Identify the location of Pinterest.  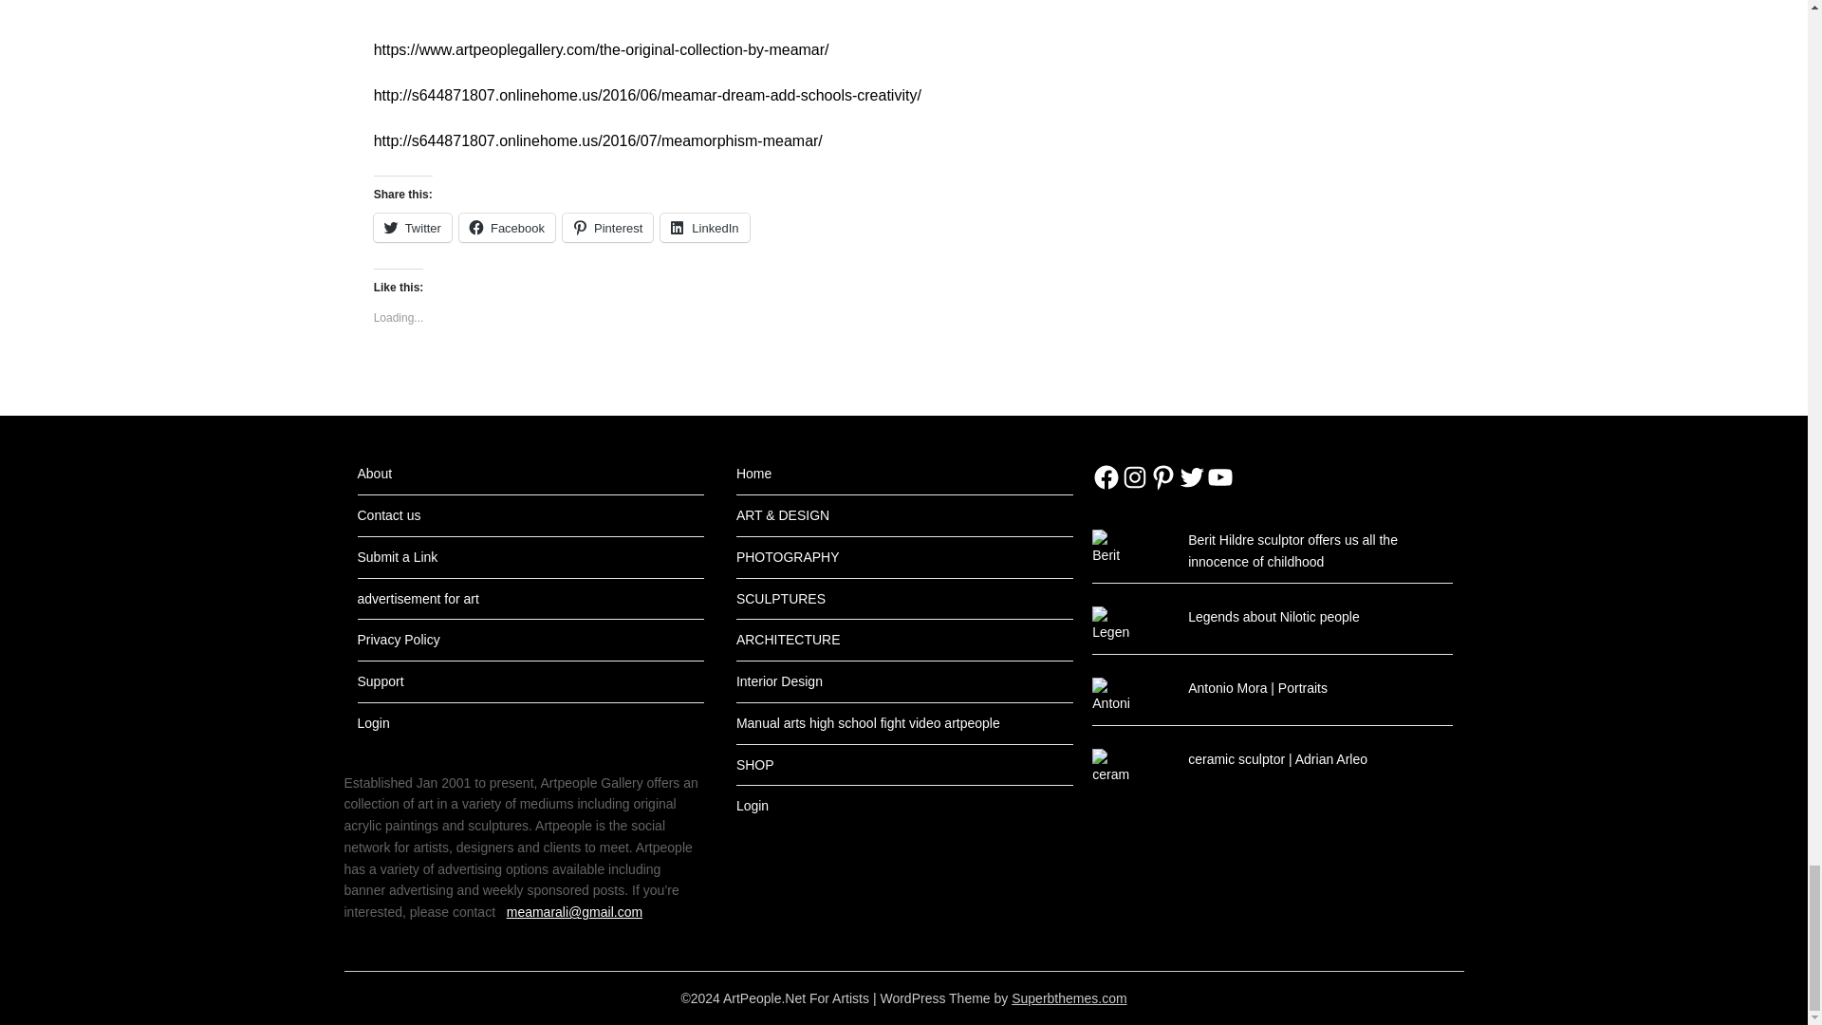
(607, 227).